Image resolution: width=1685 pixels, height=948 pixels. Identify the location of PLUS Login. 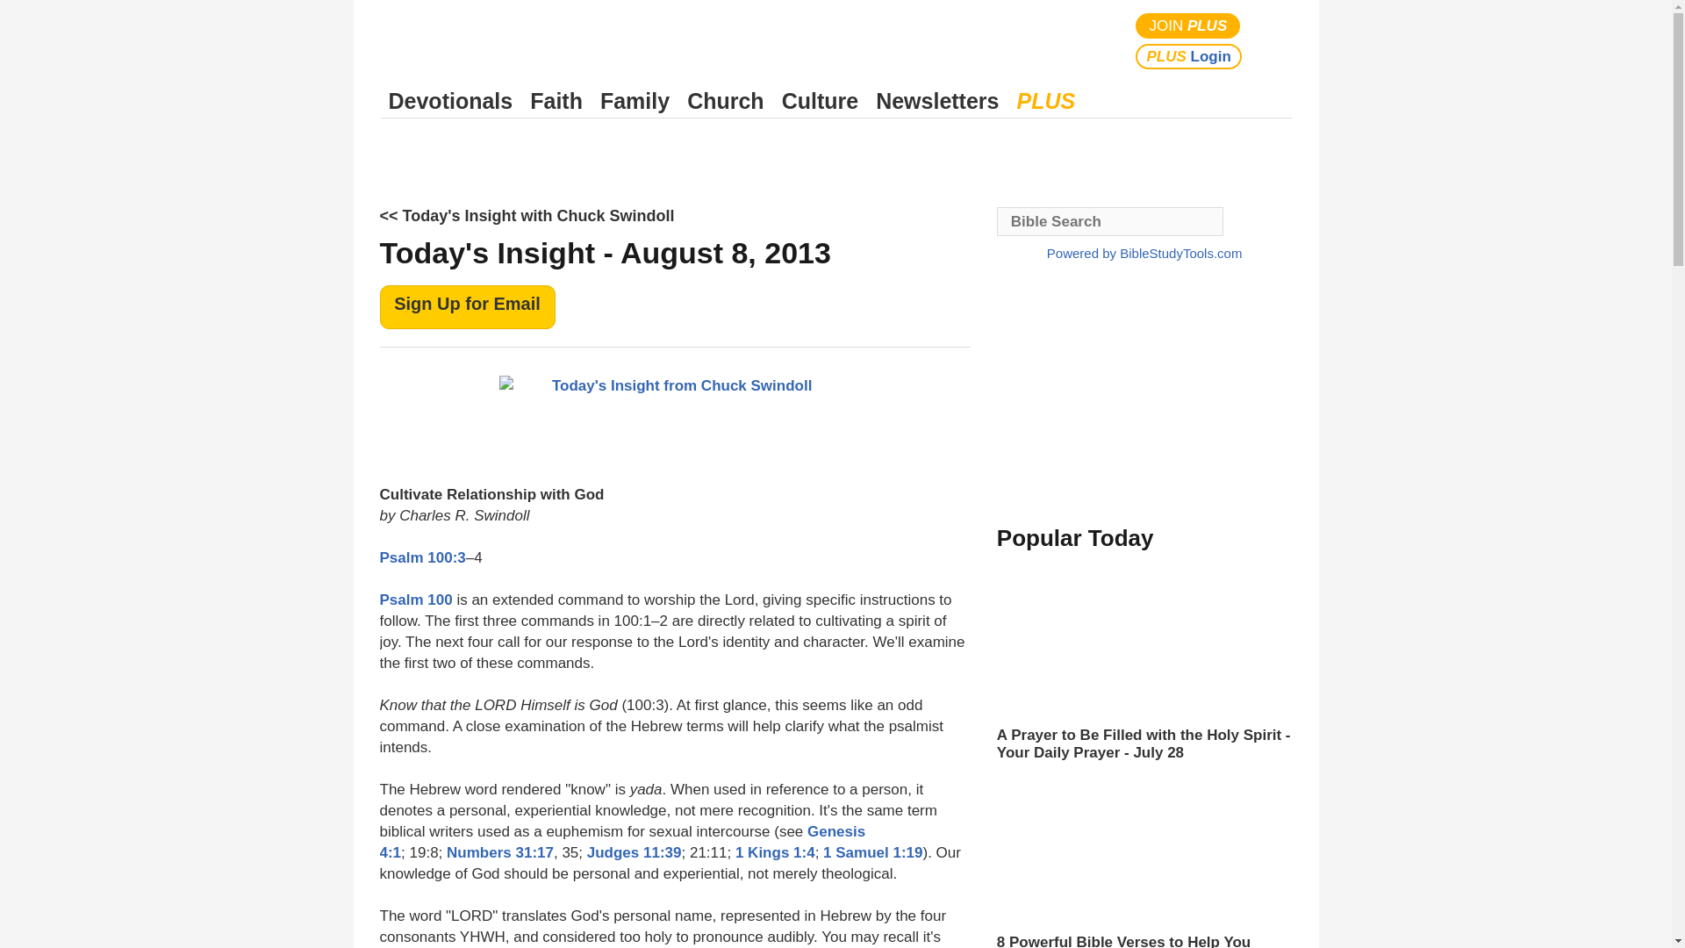
(1188, 56).